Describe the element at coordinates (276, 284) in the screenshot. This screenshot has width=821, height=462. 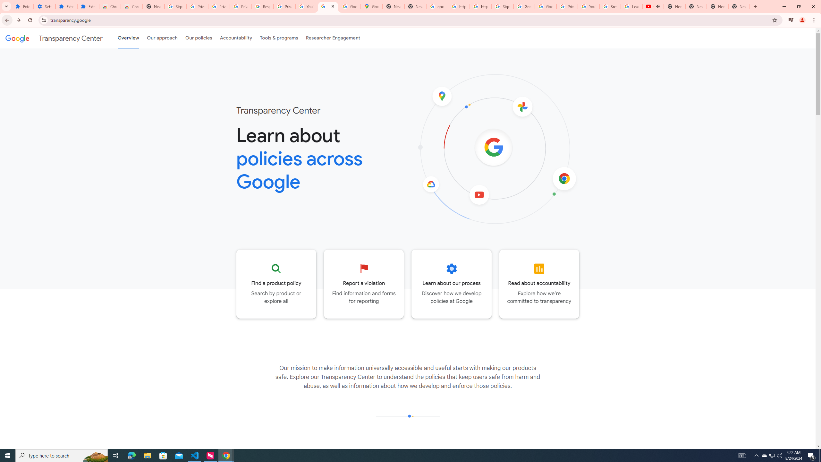
I see `Go to the Product policy page` at that location.